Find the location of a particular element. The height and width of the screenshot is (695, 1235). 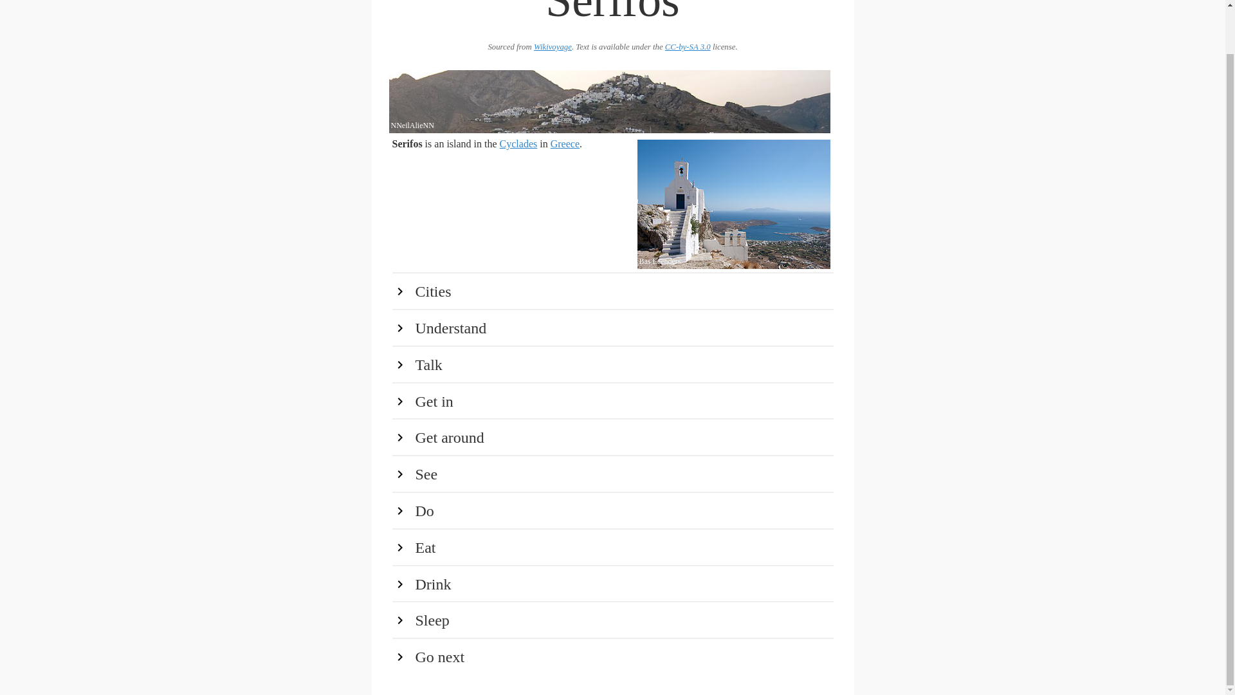

Cyclades is located at coordinates (518, 144).